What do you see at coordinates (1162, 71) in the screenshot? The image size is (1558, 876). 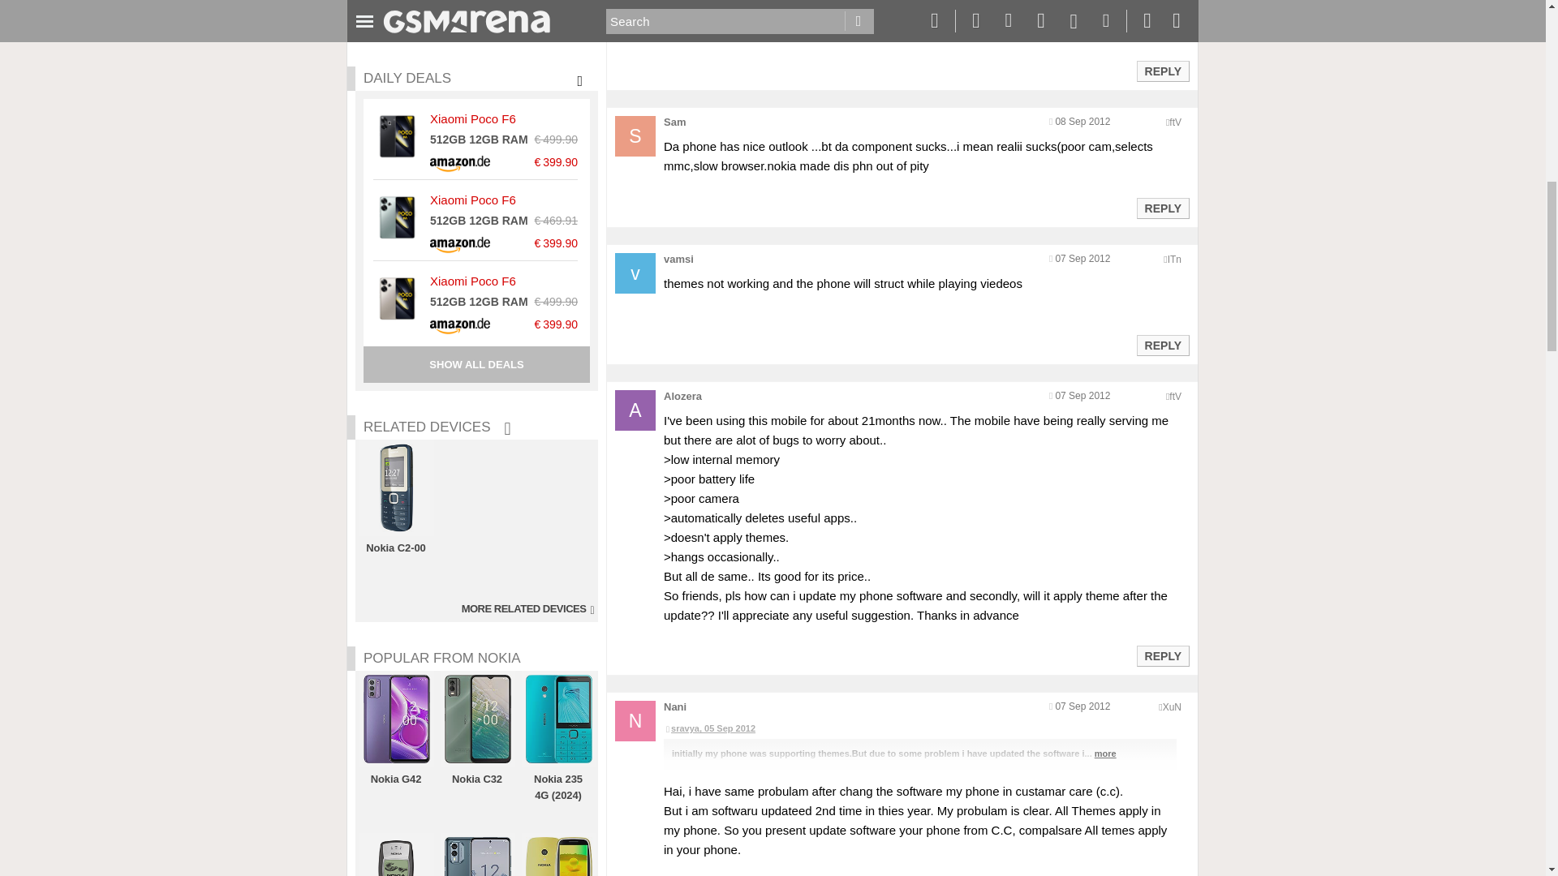 I see `Reply to this post` at bounding box center [1162, 71].